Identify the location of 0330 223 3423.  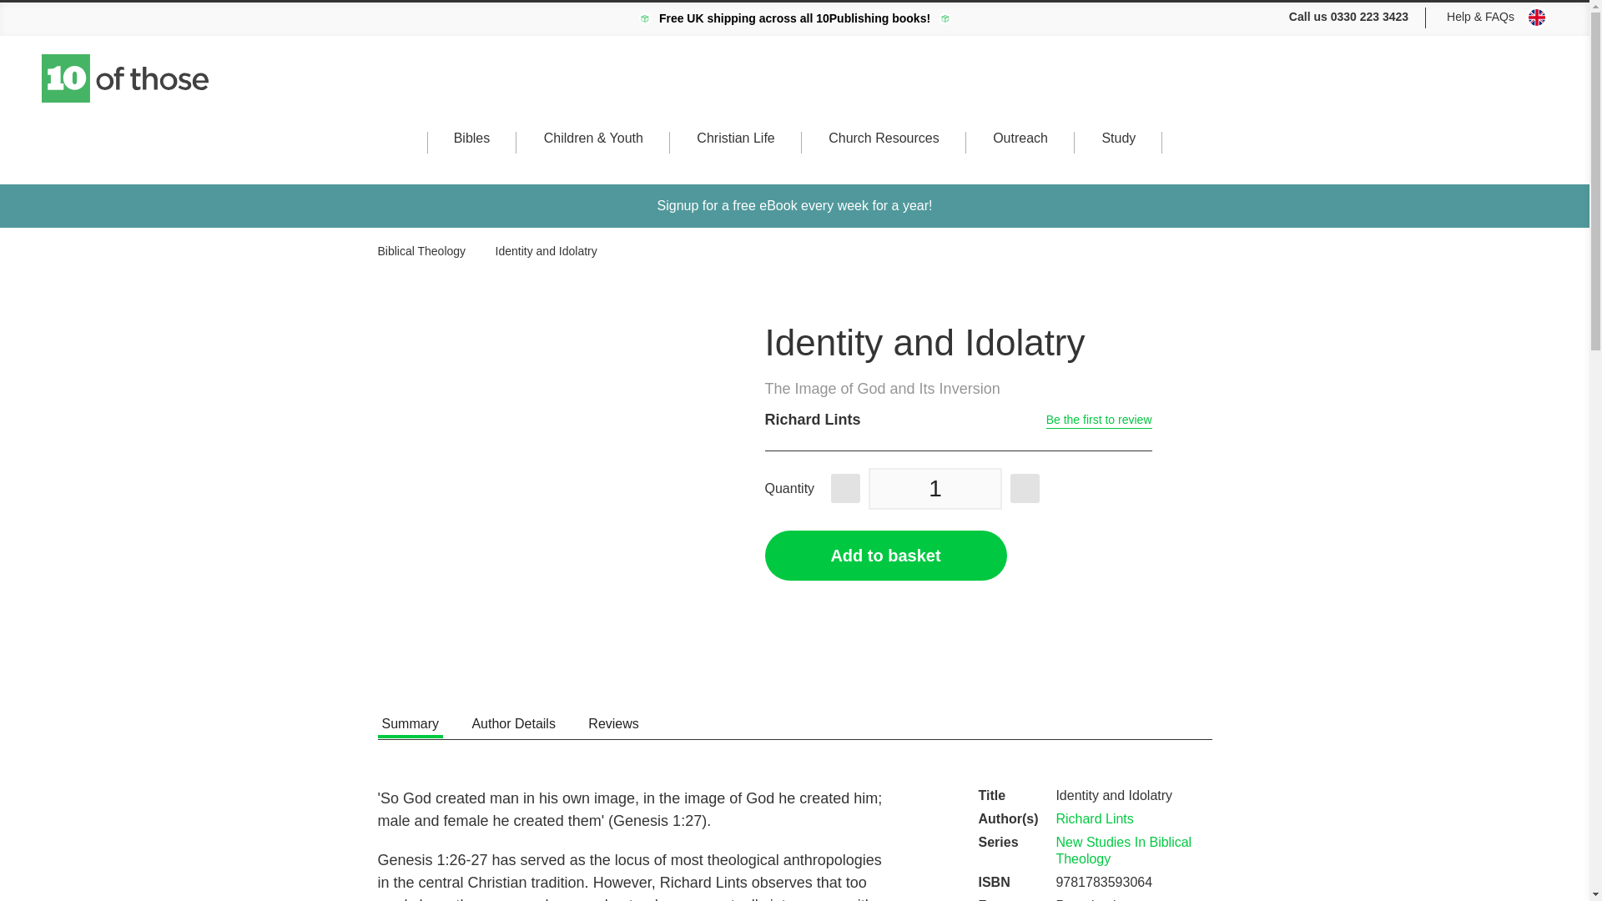
(1369, 17).